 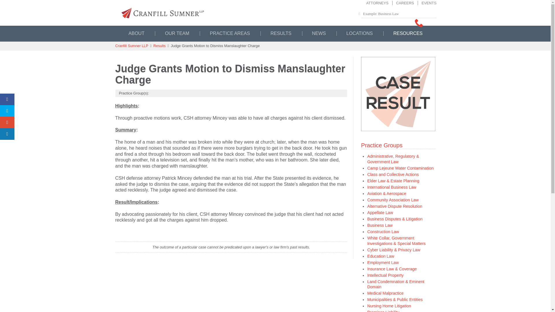 What do you see at coordinates (159, 46) in the screenshot?
I see `Results` at bounding box center [159, 46].